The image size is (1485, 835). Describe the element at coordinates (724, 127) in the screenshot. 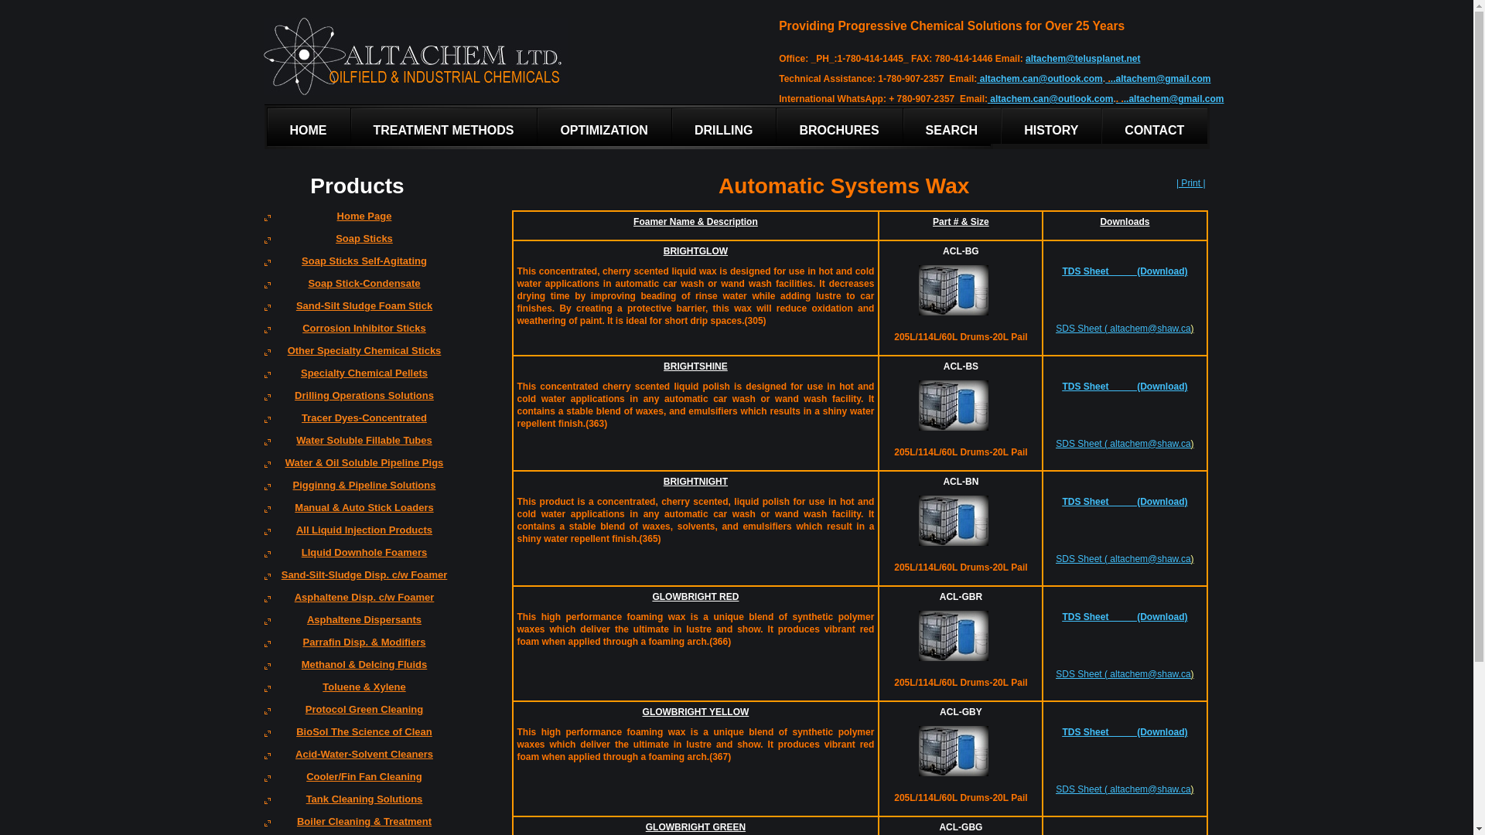

I see `DRILLING` at that location.